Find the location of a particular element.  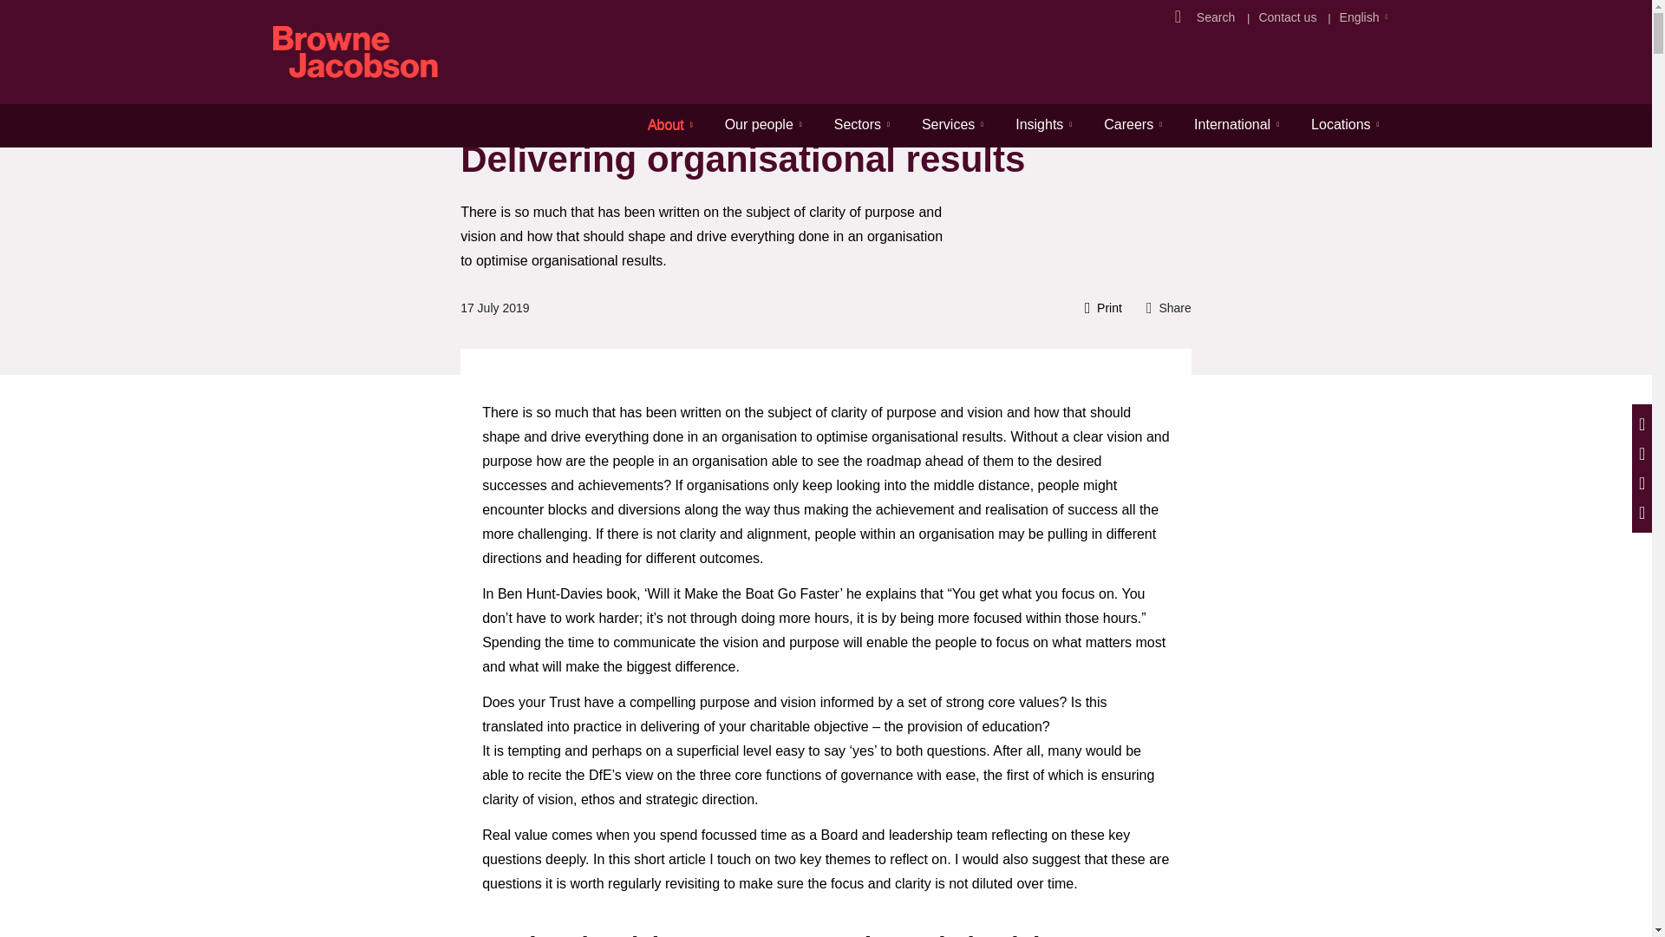

English is located at coordinates (1360, 17).